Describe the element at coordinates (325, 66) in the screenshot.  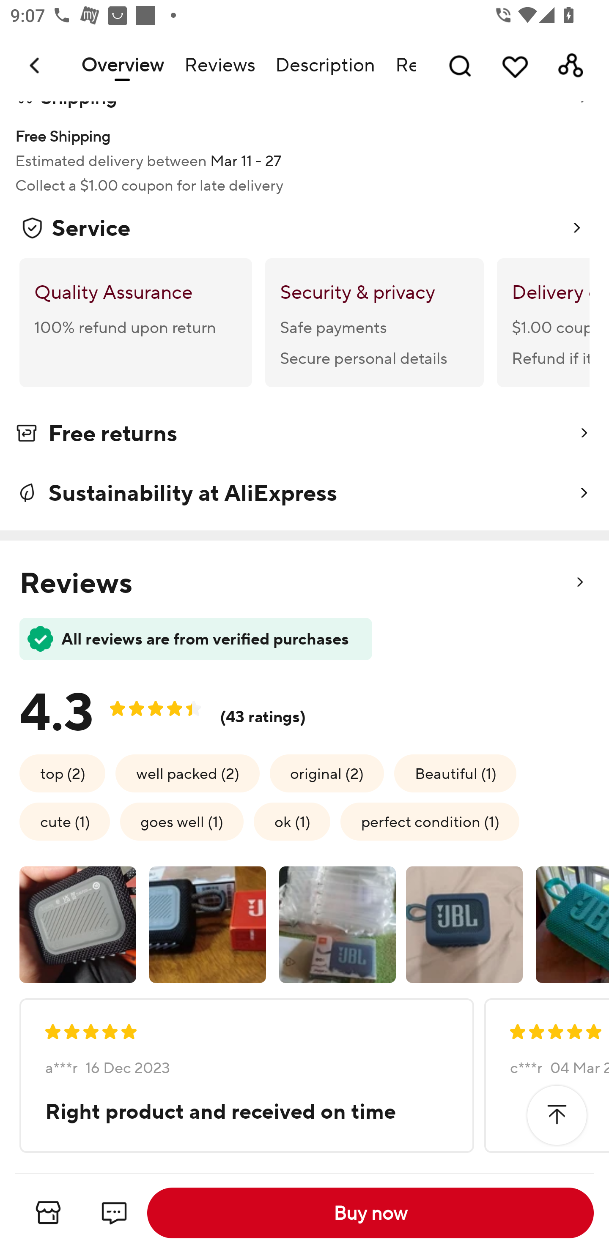
I see `Description` at that location.